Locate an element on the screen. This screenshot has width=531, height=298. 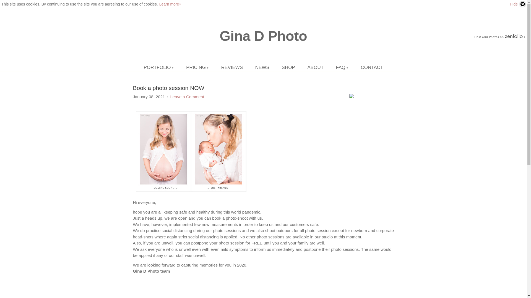
Hide is located at coordinates (518, 4).